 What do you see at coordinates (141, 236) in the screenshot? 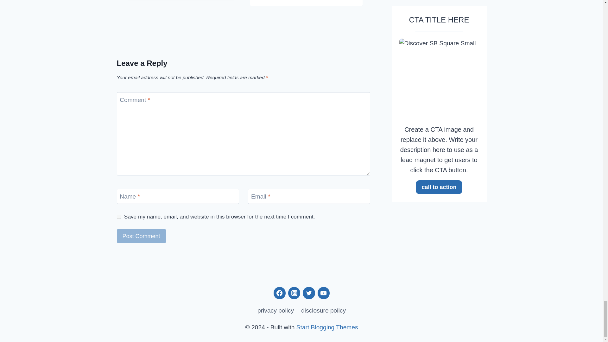
I see `Post Comment` at bounding box center [141, 236].